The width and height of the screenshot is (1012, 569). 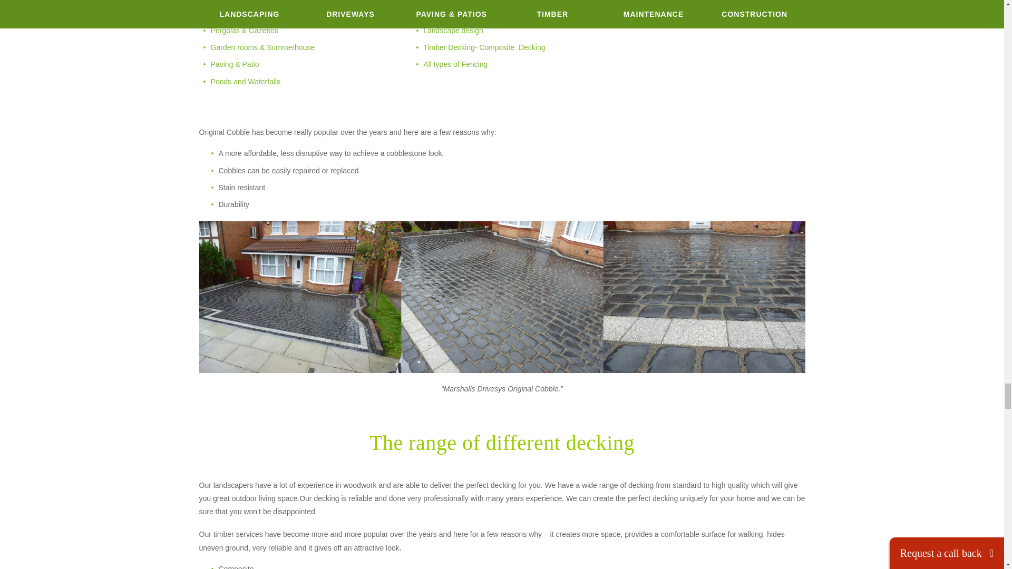 What do you see at coordinates (455, 64) in the screenshot?
I see `All types of Fencing` at bounding box center [455, 64].